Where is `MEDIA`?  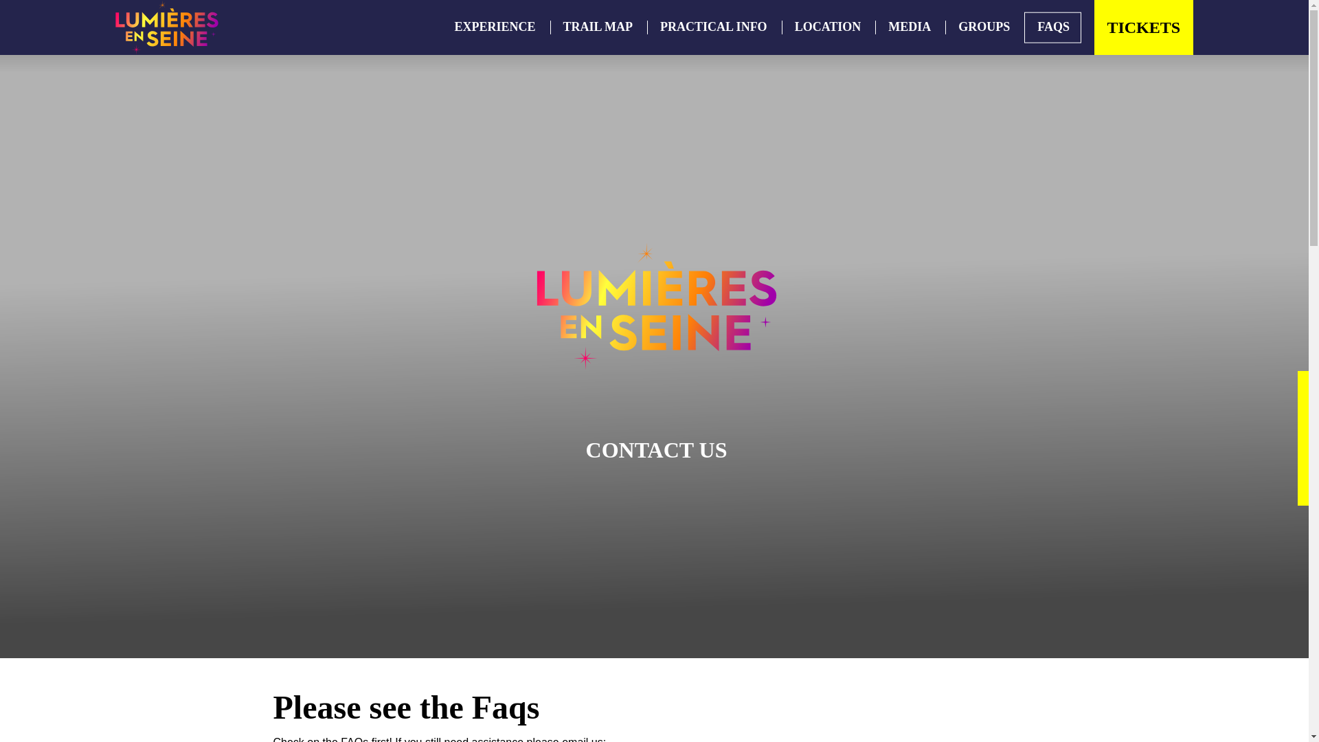
MEDIA is located at coordinates (909, 29).